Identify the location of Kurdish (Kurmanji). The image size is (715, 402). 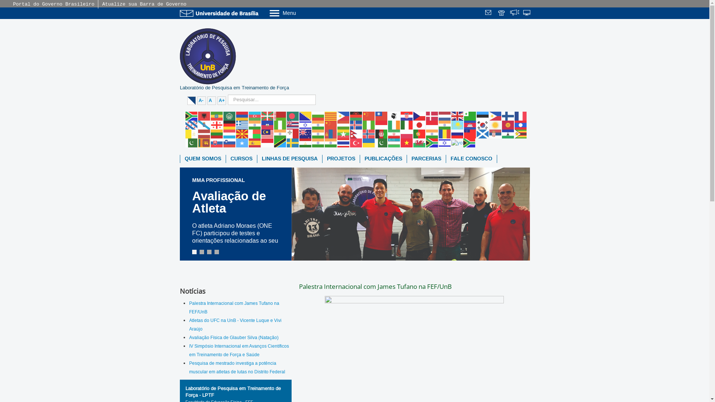
(496, 125).